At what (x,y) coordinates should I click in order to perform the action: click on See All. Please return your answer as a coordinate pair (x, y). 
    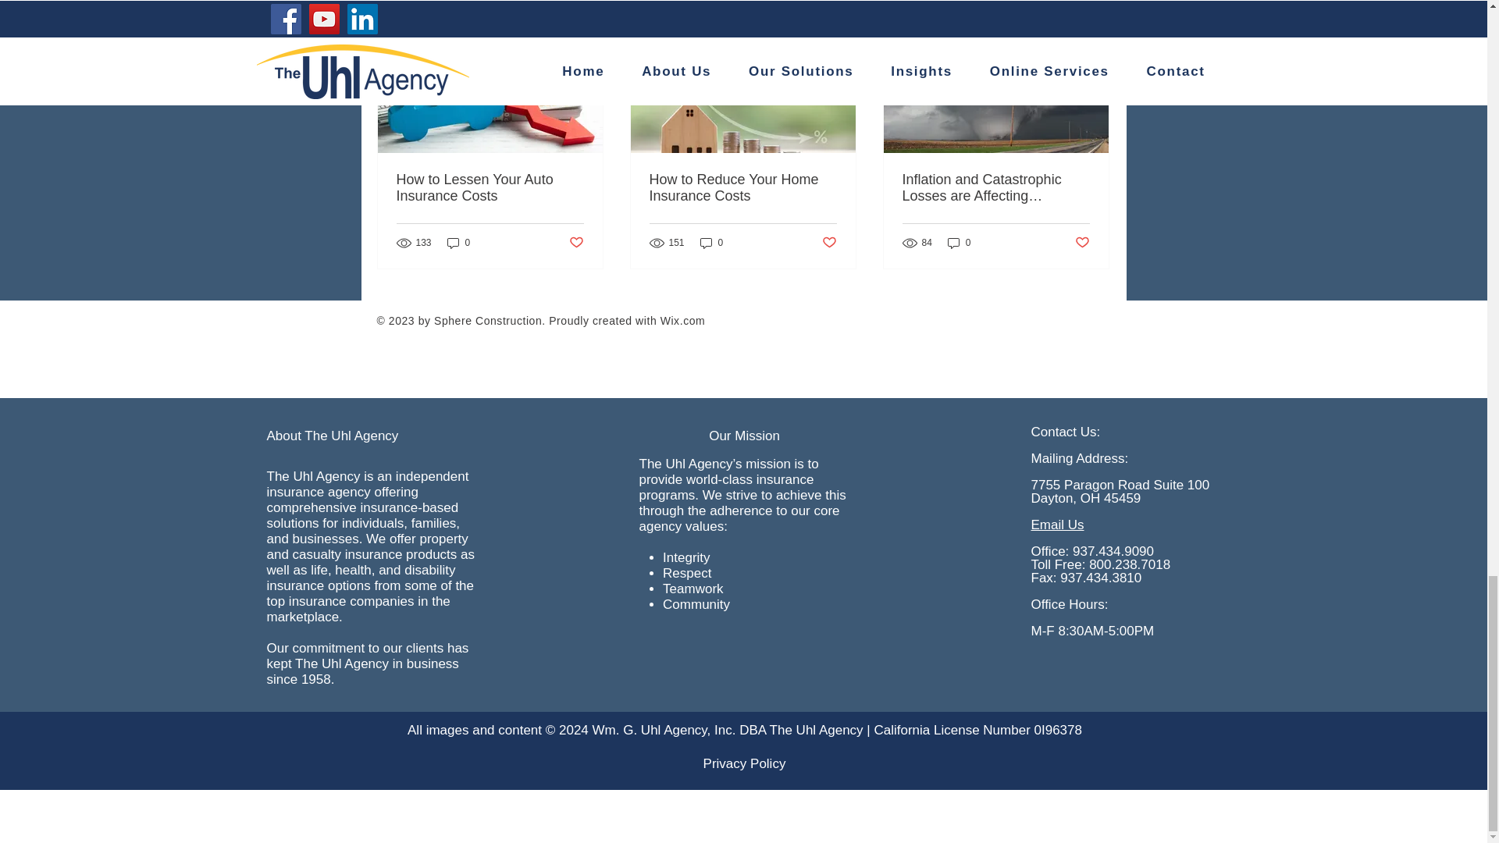
    Looking at the image, I should click on (1093, 5).